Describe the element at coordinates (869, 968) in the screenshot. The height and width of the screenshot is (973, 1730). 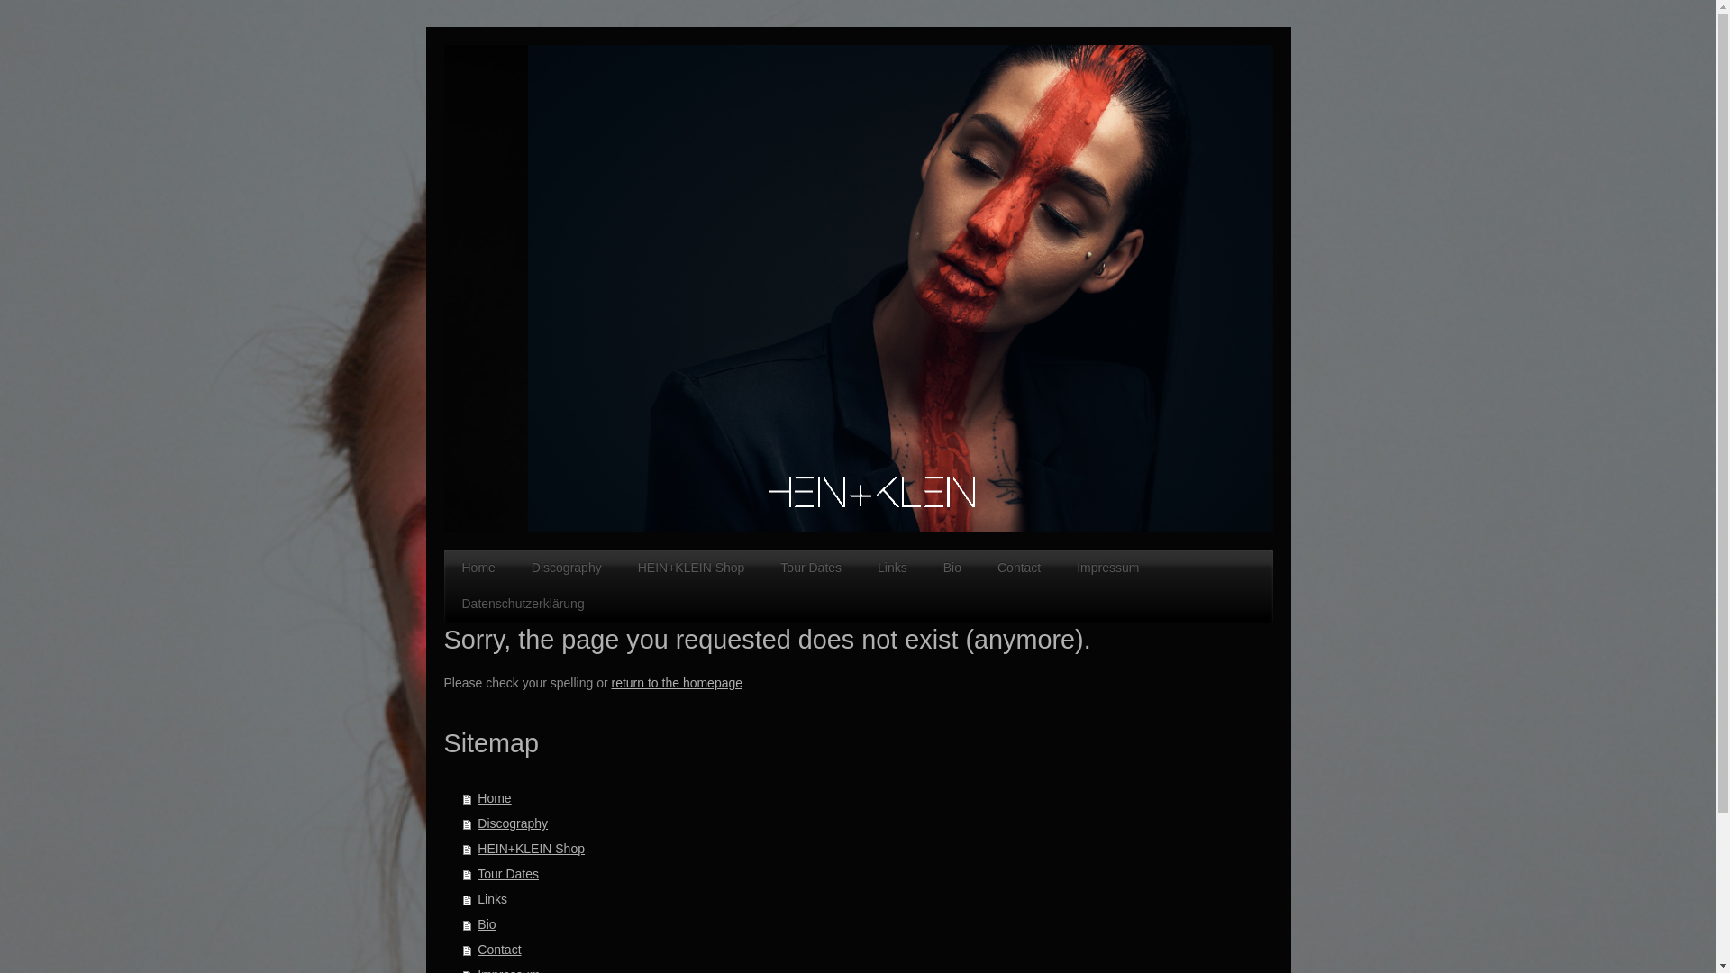
I see `Impressum` at that location.